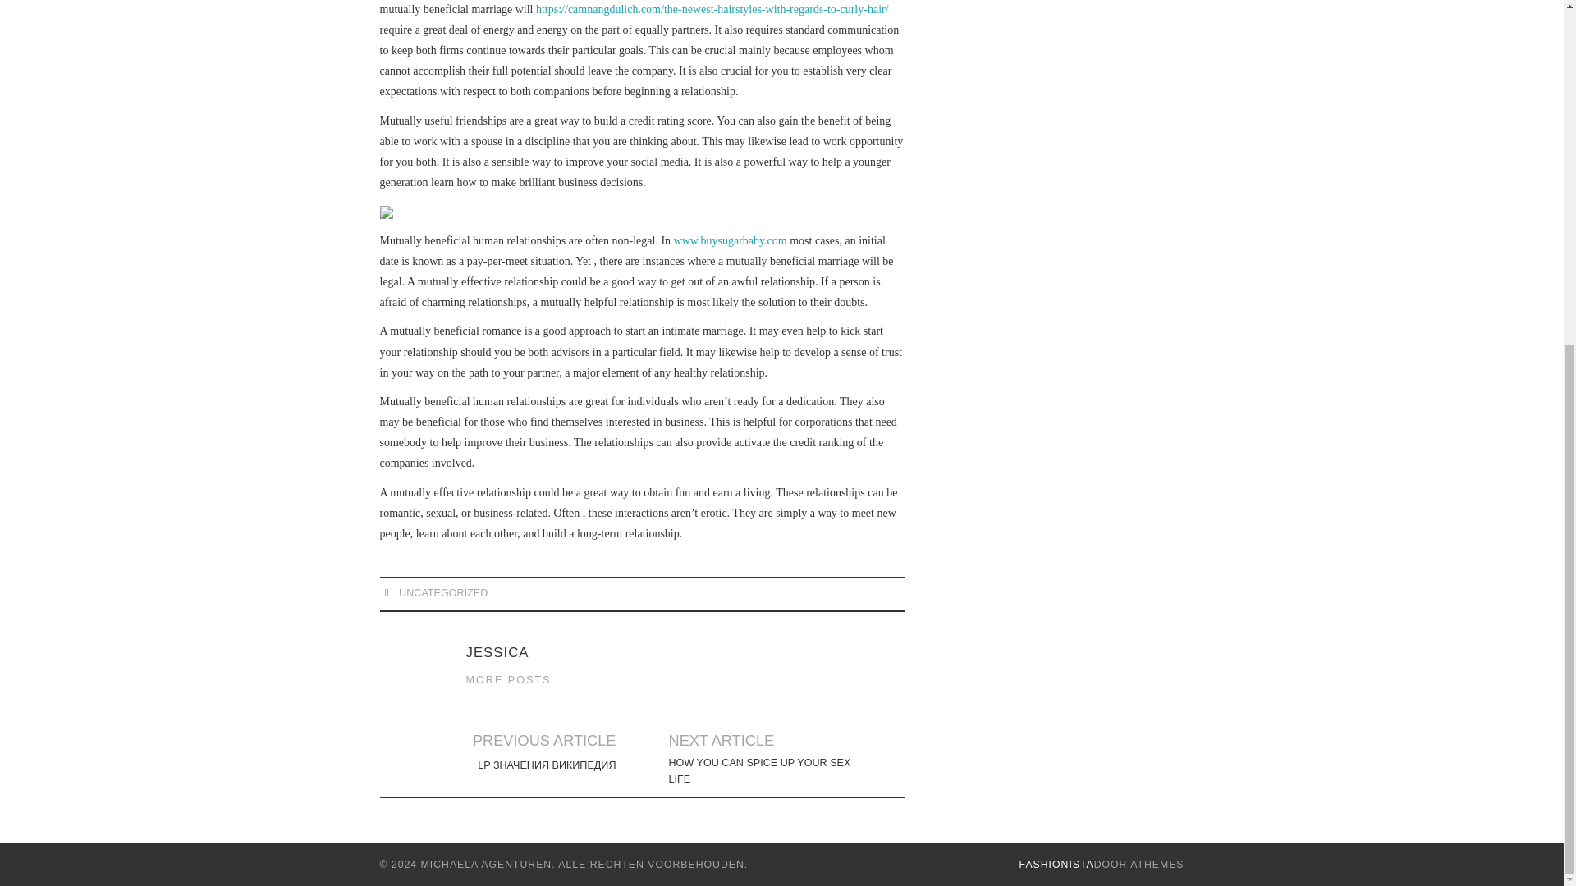  Describe the element at coordinates (731, 241) in the screenshot. I see `www.buysugarbaby.com` at that location.